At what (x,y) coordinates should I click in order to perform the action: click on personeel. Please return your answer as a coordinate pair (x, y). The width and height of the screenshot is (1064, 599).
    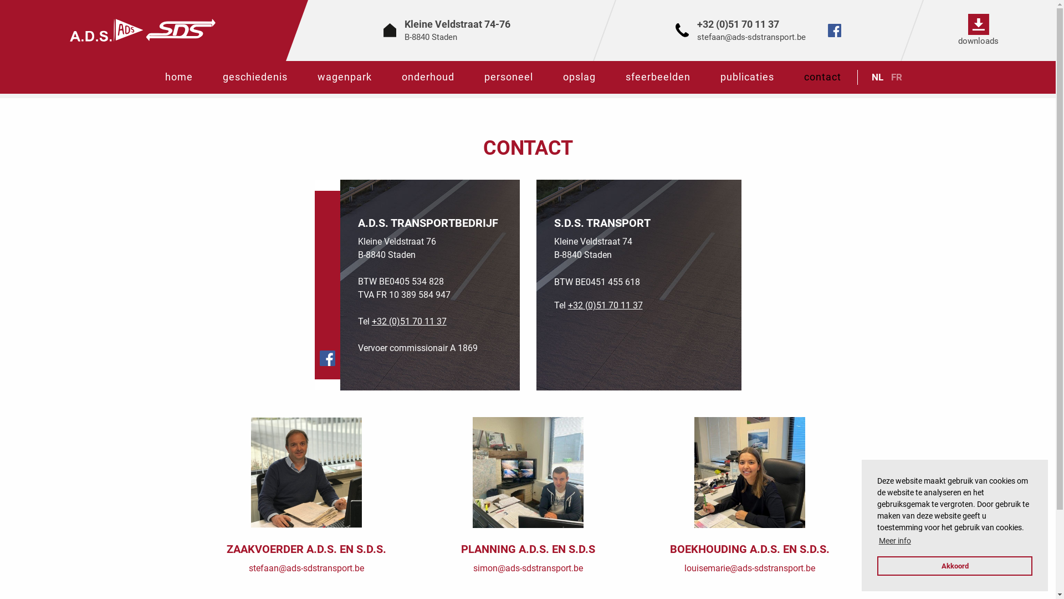
    Looking at the image, I should click on (508, 78).